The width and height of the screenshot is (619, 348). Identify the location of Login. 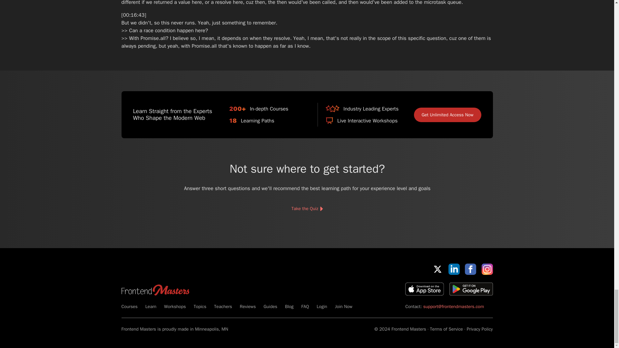
(321, 306).